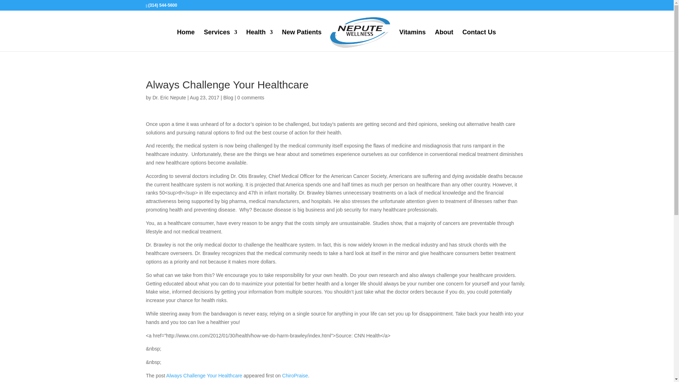  What do you see at coordinates (220, 40) in the screenshot?
I see `Services` at bounding box center [220, 40].